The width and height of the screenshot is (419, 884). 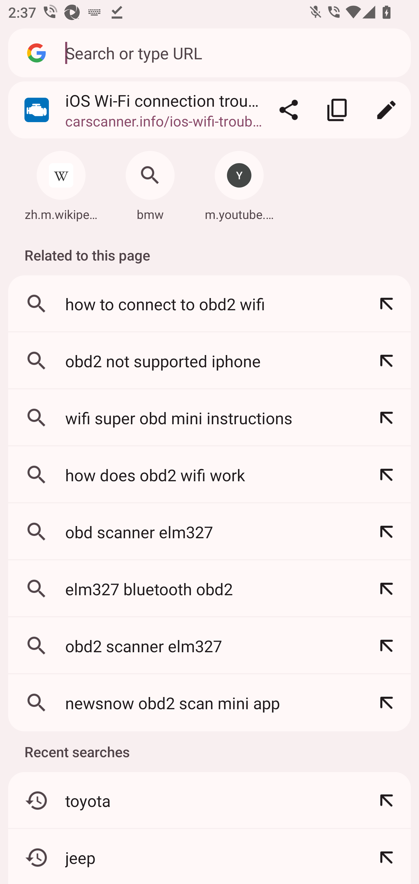 I want to click on Copy link, so click(x=338, y=110).